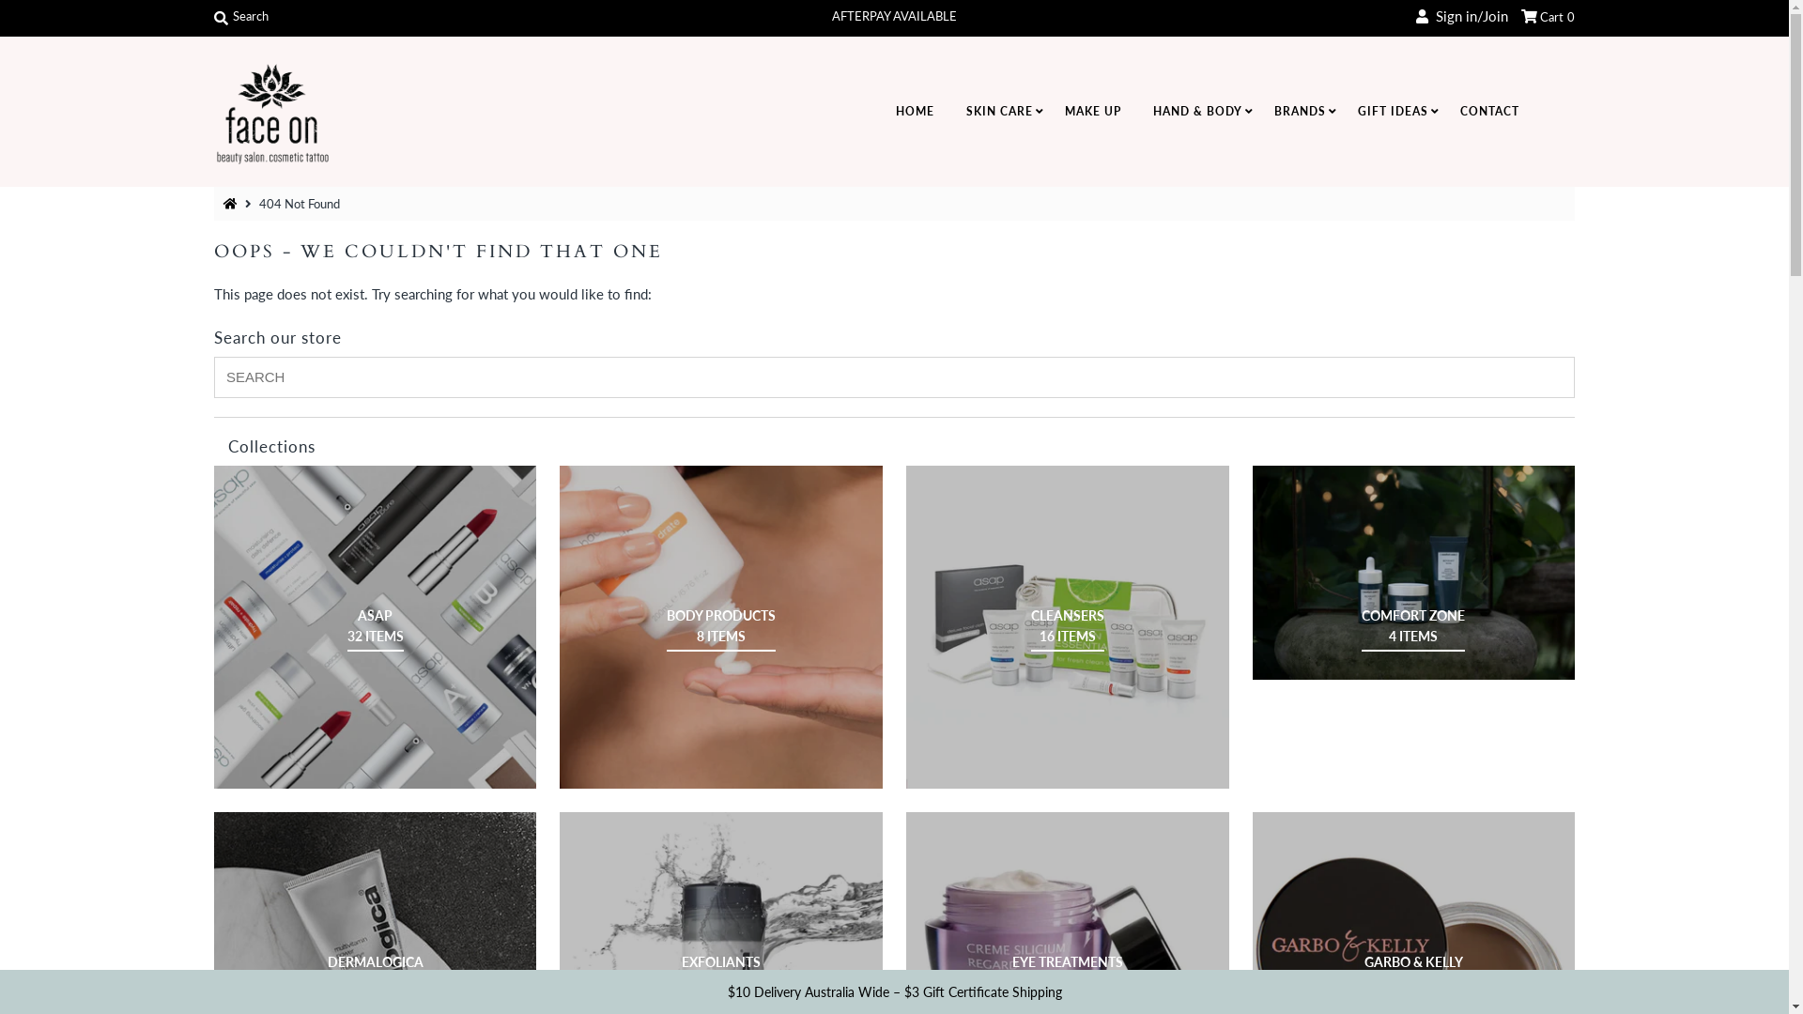 The width and height of the screenshot is (1803, 1014). What do you see at coordinates (376, 973) in the screenshot?
I see `DERMALOGICA
31 ITEMS` at bounding box center [376, 973].